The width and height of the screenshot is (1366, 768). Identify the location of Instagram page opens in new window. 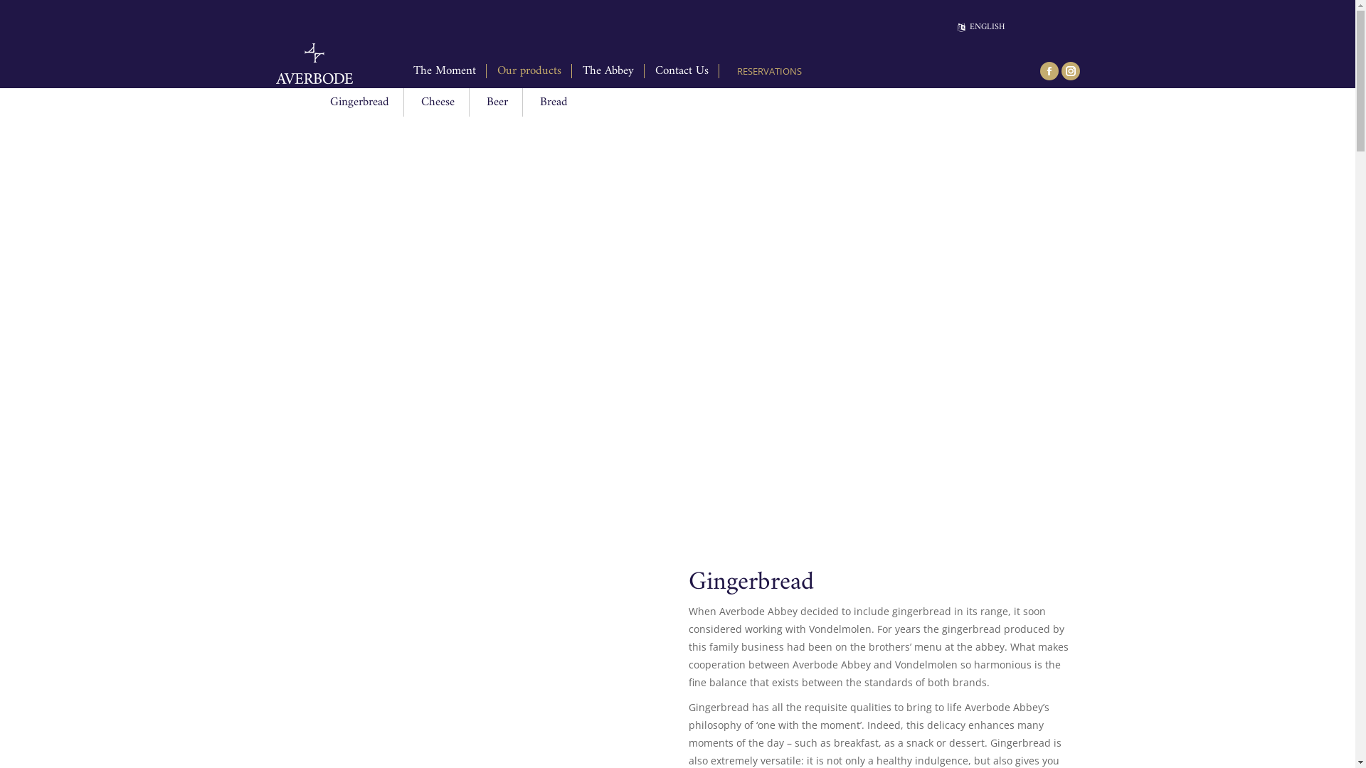
(1071, 70).